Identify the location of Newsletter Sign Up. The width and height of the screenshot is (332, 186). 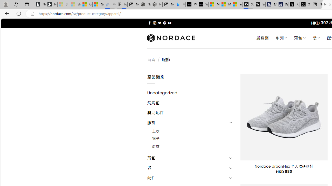
(51, 5).